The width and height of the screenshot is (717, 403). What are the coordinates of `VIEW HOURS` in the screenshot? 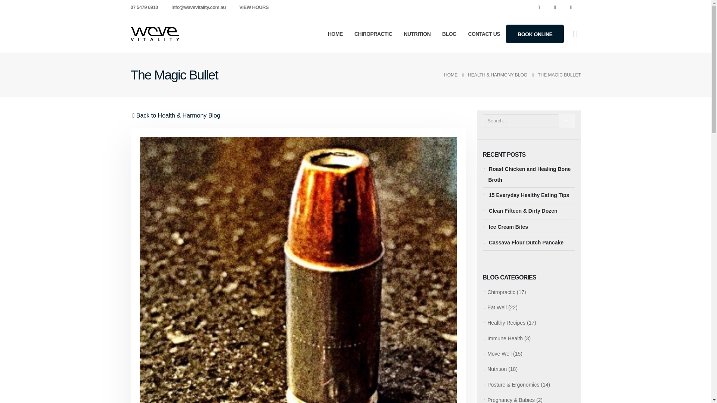 It's located at (254, 7).